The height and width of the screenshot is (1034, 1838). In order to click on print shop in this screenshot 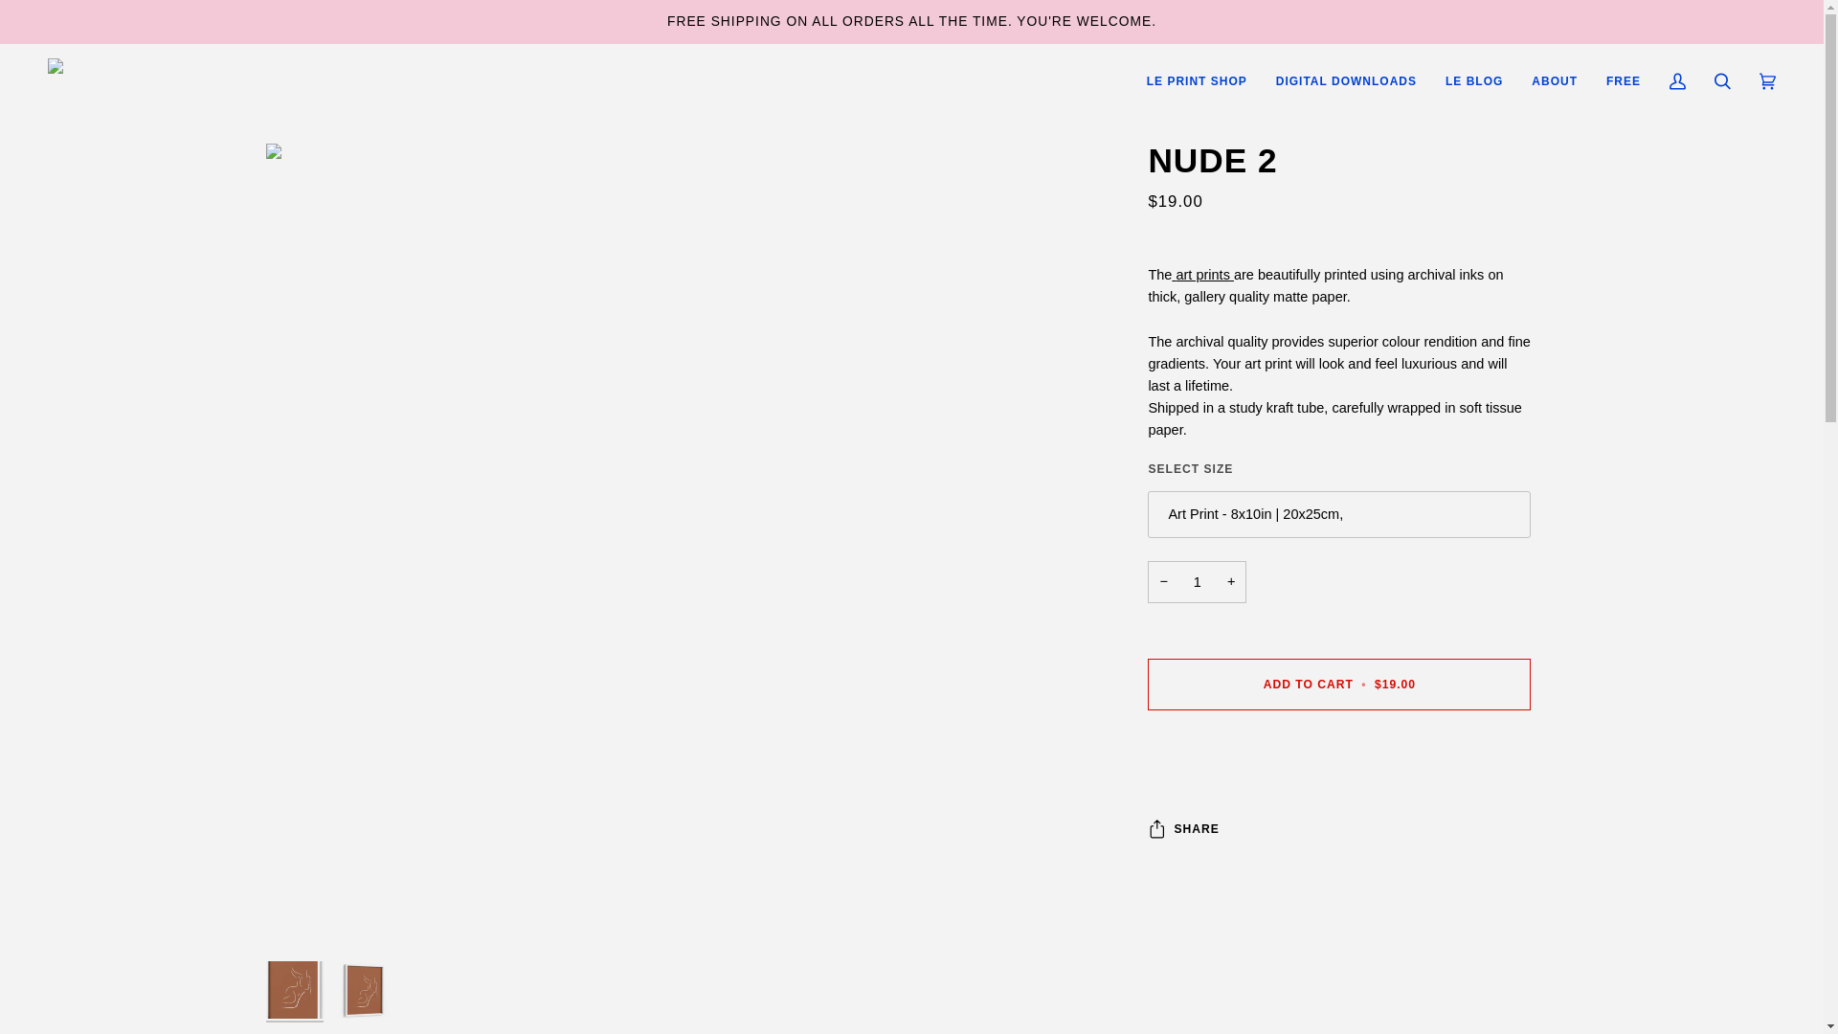, I will do `click(1202, 274)`.